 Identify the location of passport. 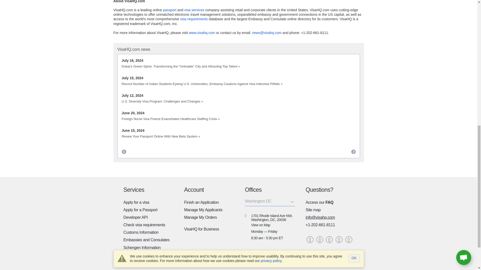
(170, 10).